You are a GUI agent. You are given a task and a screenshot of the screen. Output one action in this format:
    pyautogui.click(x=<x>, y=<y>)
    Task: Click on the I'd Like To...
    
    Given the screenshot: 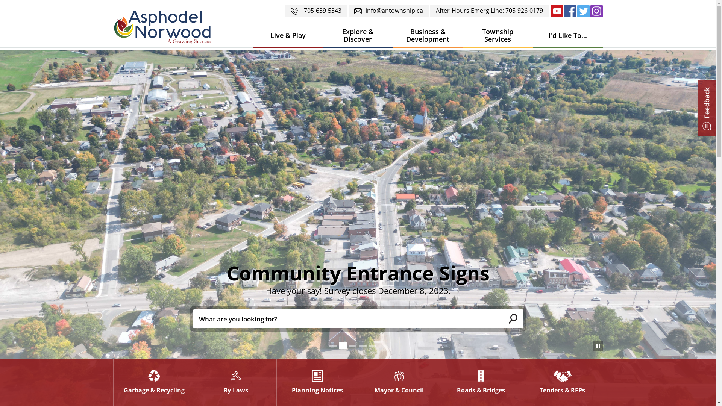 What is the action you would take?
    pyautogui.click(x=567, y=36)
    